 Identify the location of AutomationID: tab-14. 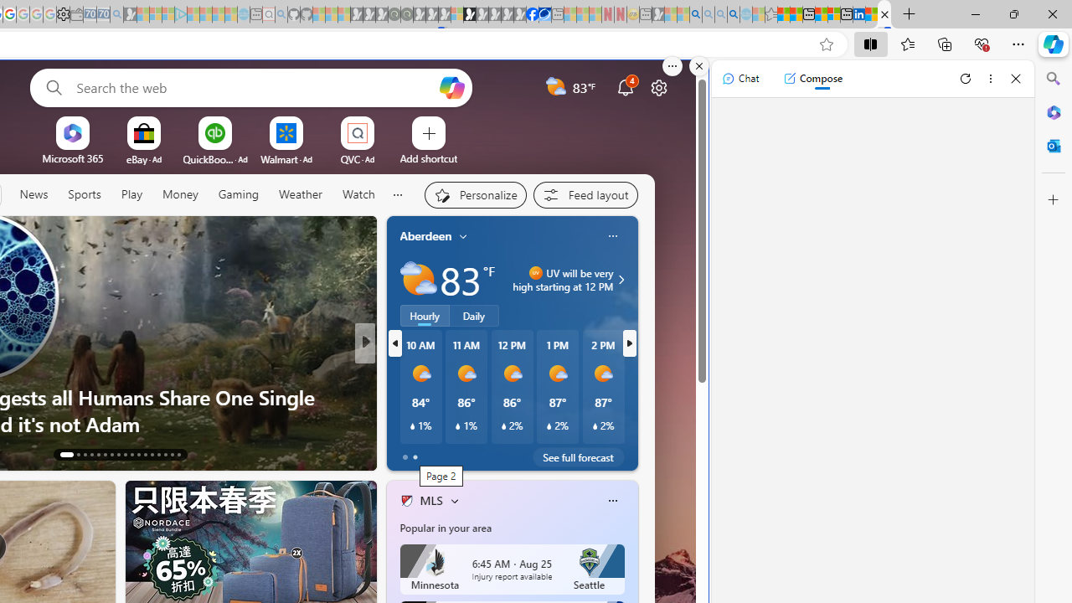
(73, 454).